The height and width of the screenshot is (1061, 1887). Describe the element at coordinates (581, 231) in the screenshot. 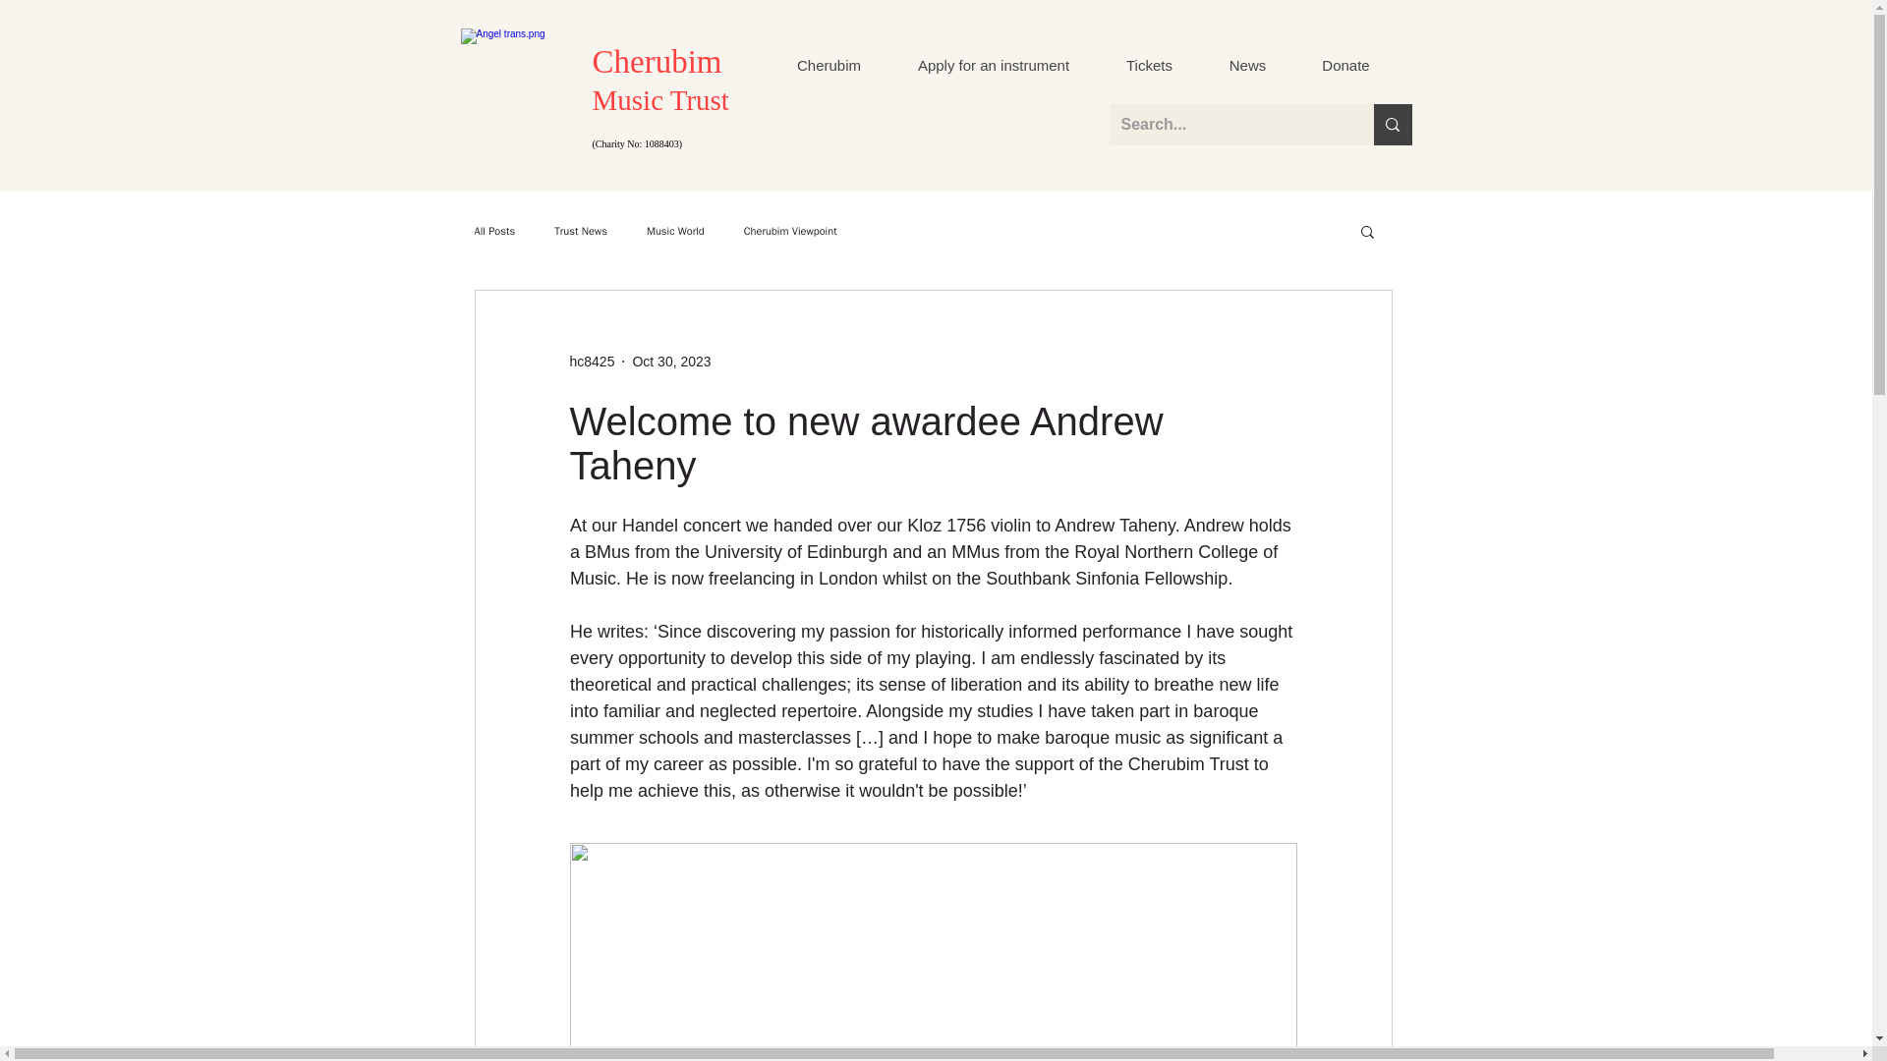

I see `Trust News` at that location.